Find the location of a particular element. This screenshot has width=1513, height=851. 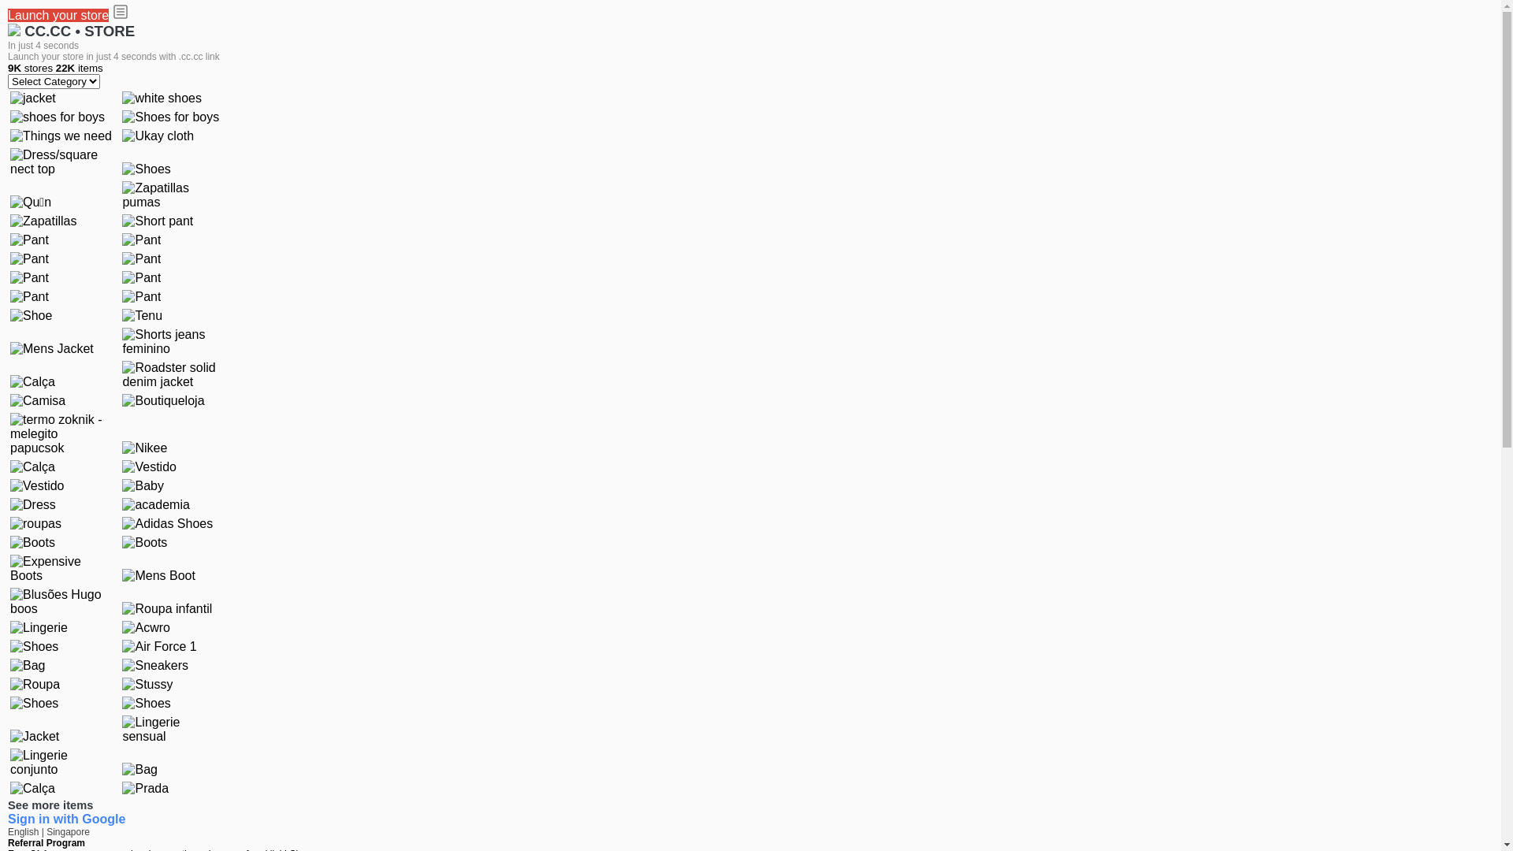

Lingerie is located at coordinates (39, 628).